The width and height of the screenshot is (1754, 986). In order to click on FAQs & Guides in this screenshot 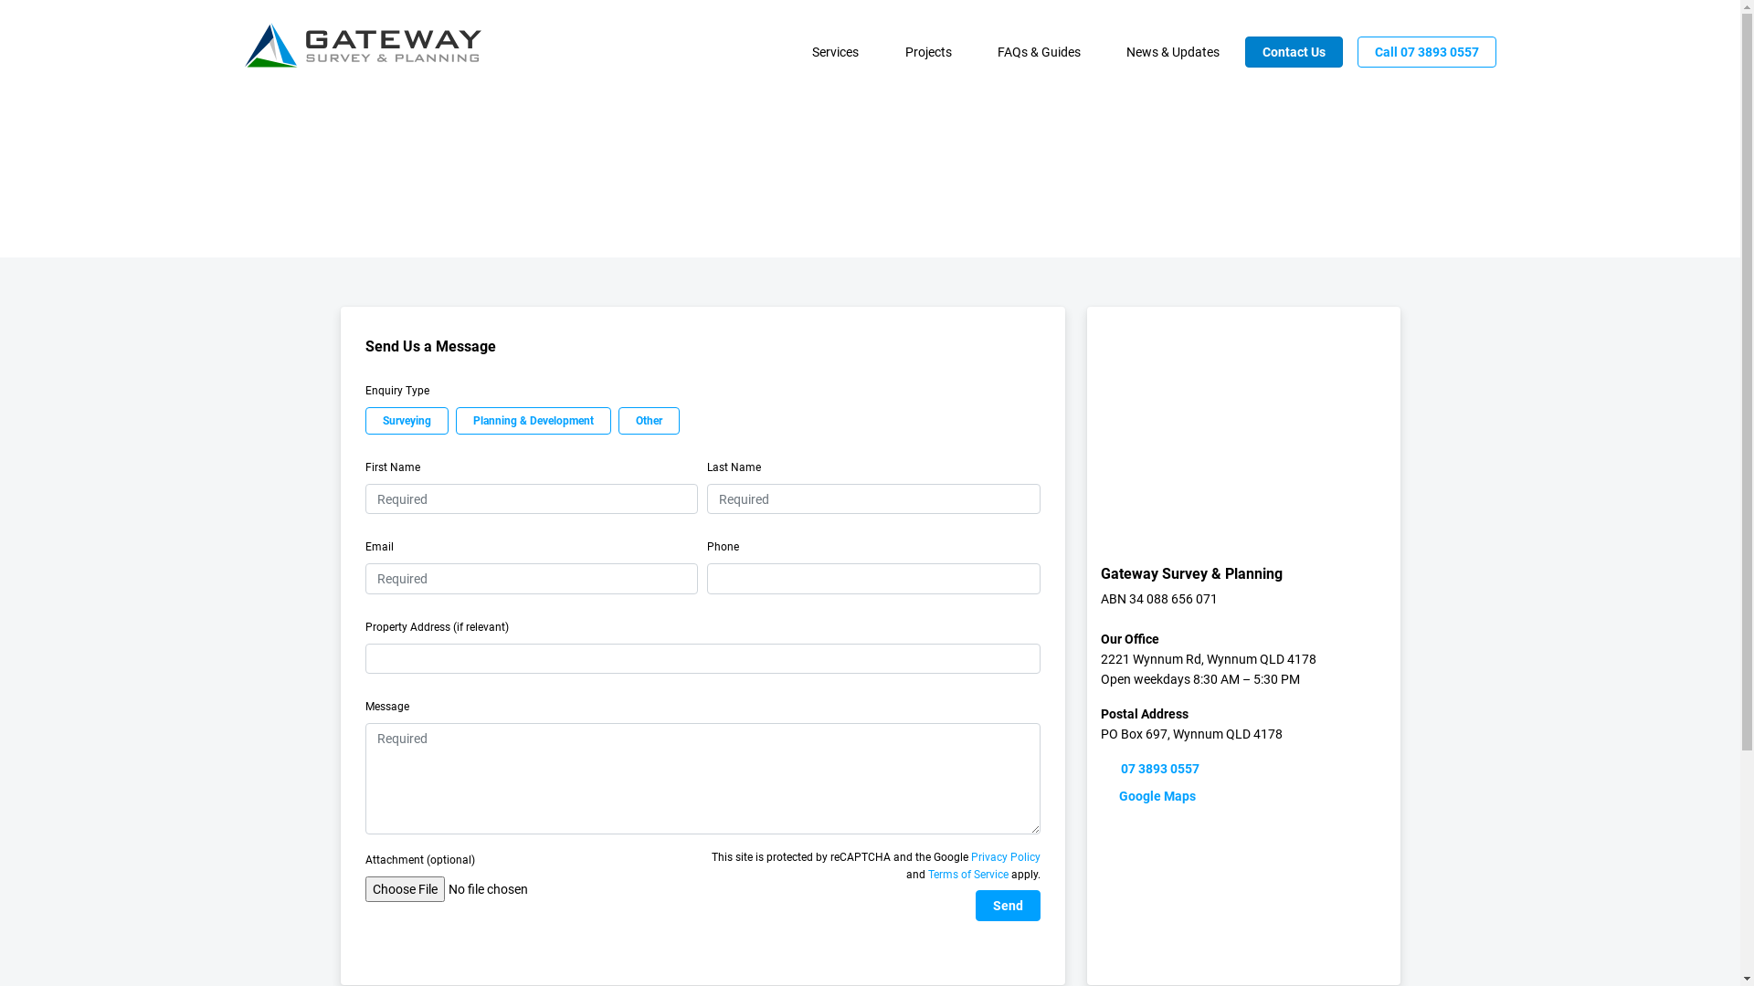, I will do `click(1040, 53)`.